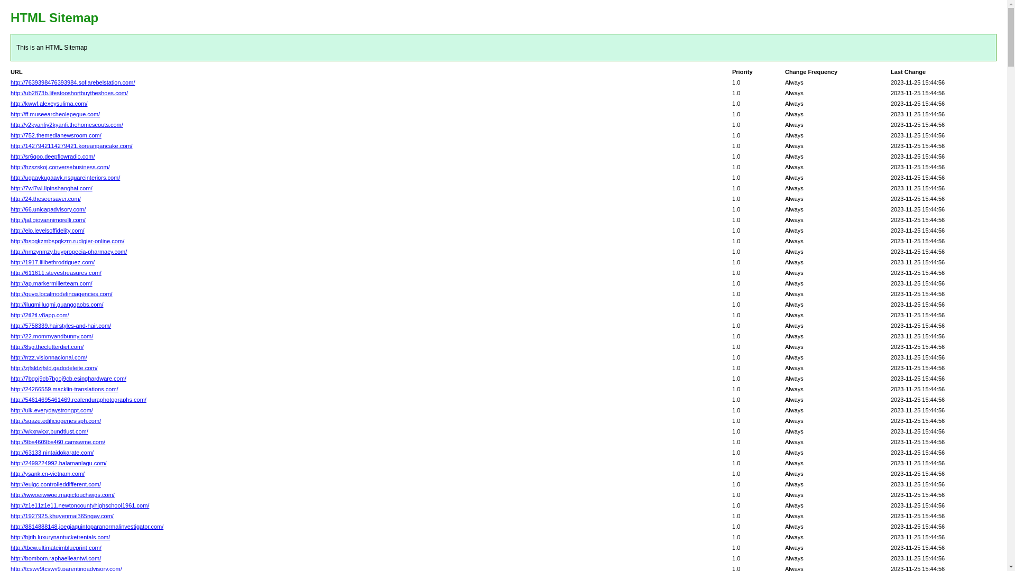  I want to click on http://bjrih.luxurynantucketrentals.com/, so click(60, 537).